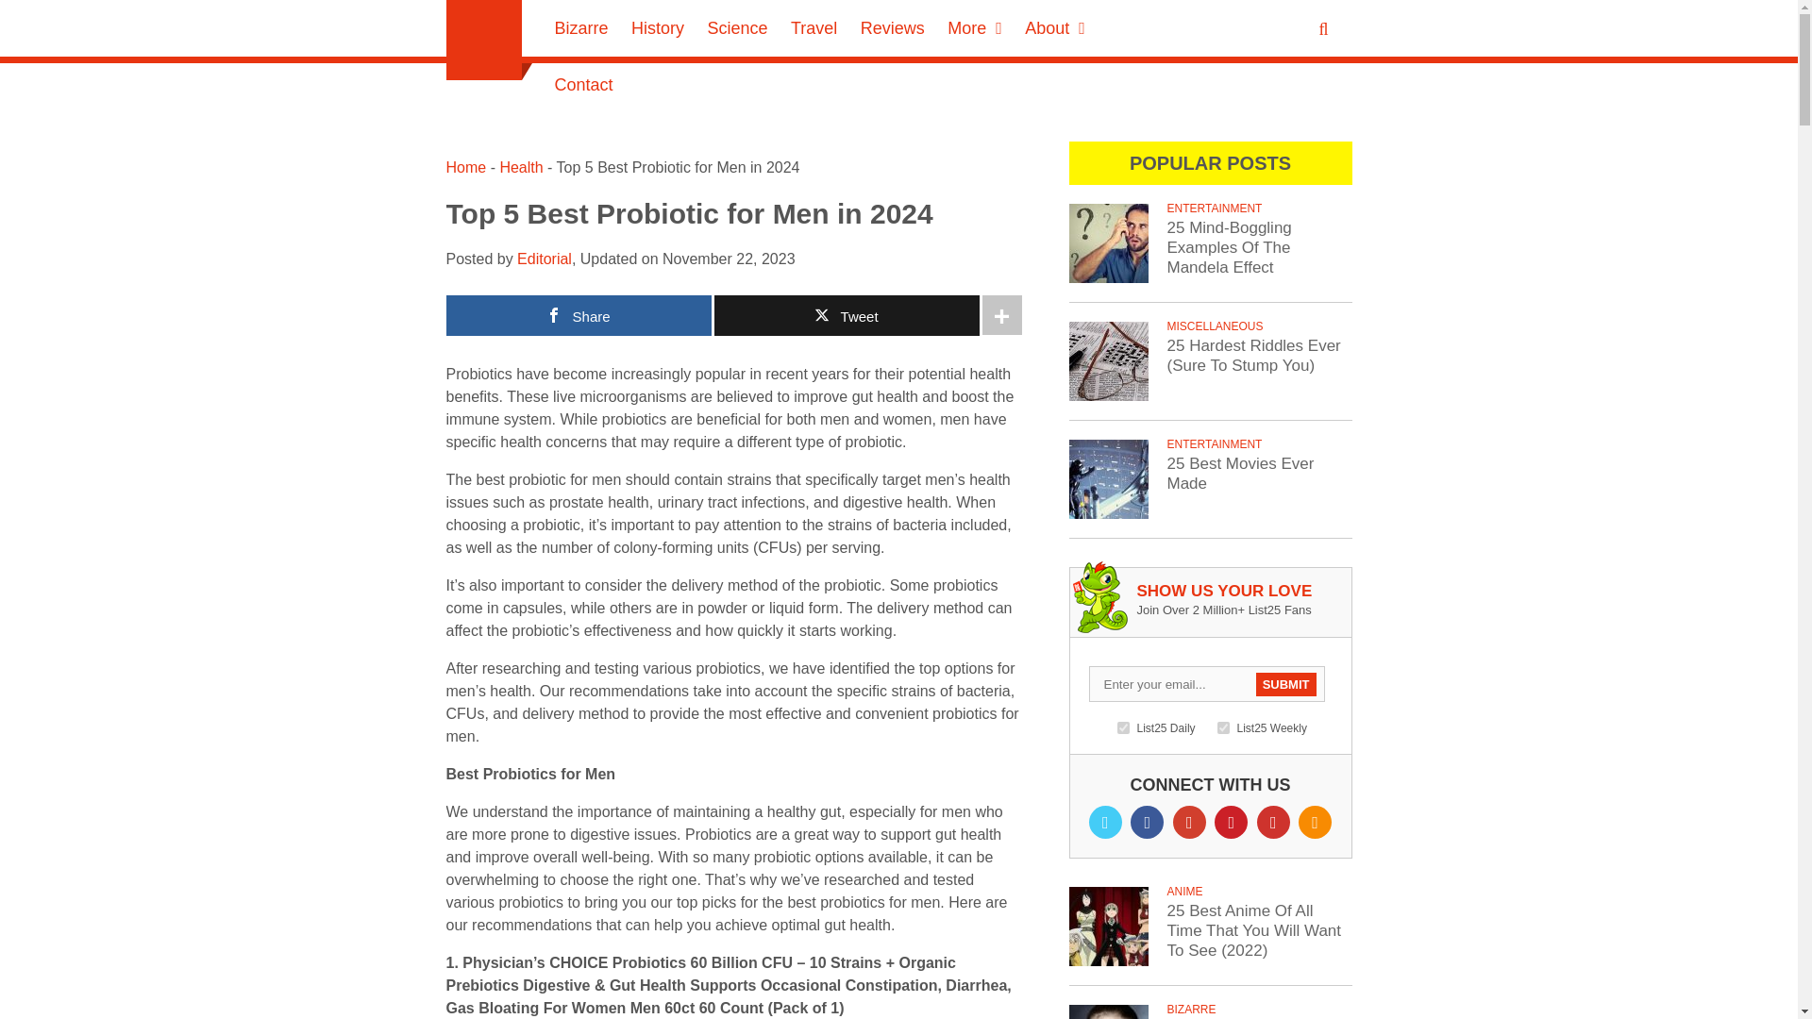 This screenshot has height=1019, width=1812. Describe the element at coordinates (544, 259) in the screenshot. I see `Posts by Editorial` at that location.